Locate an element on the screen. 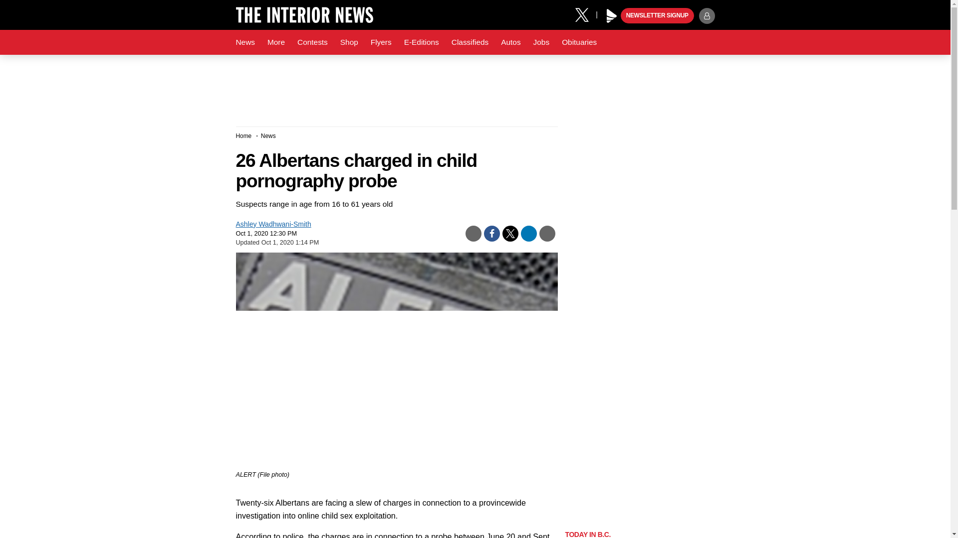 Image resolution: width=958 pixels, height=538 pixels. Play is located at coordinates (612, 16).